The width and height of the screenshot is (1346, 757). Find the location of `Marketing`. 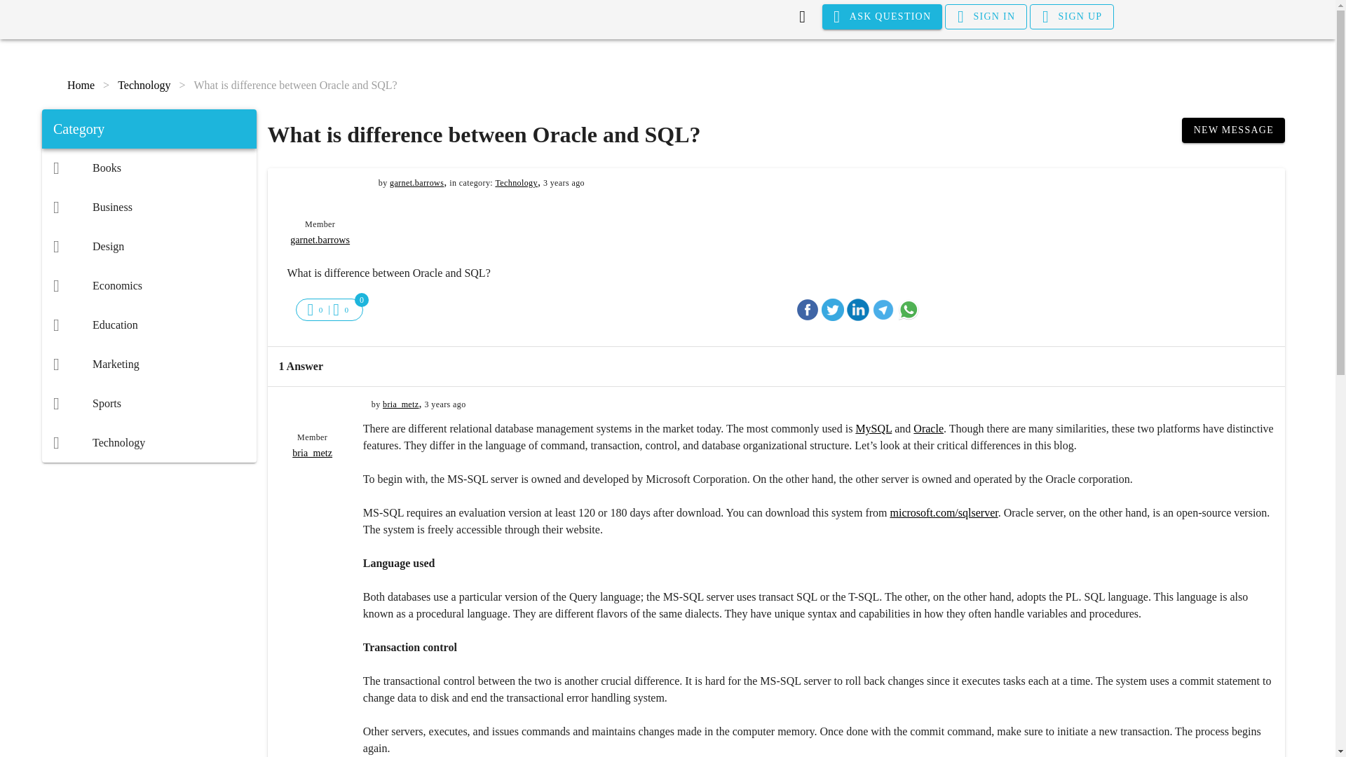

Marketing is located at coordinates (149, 364).